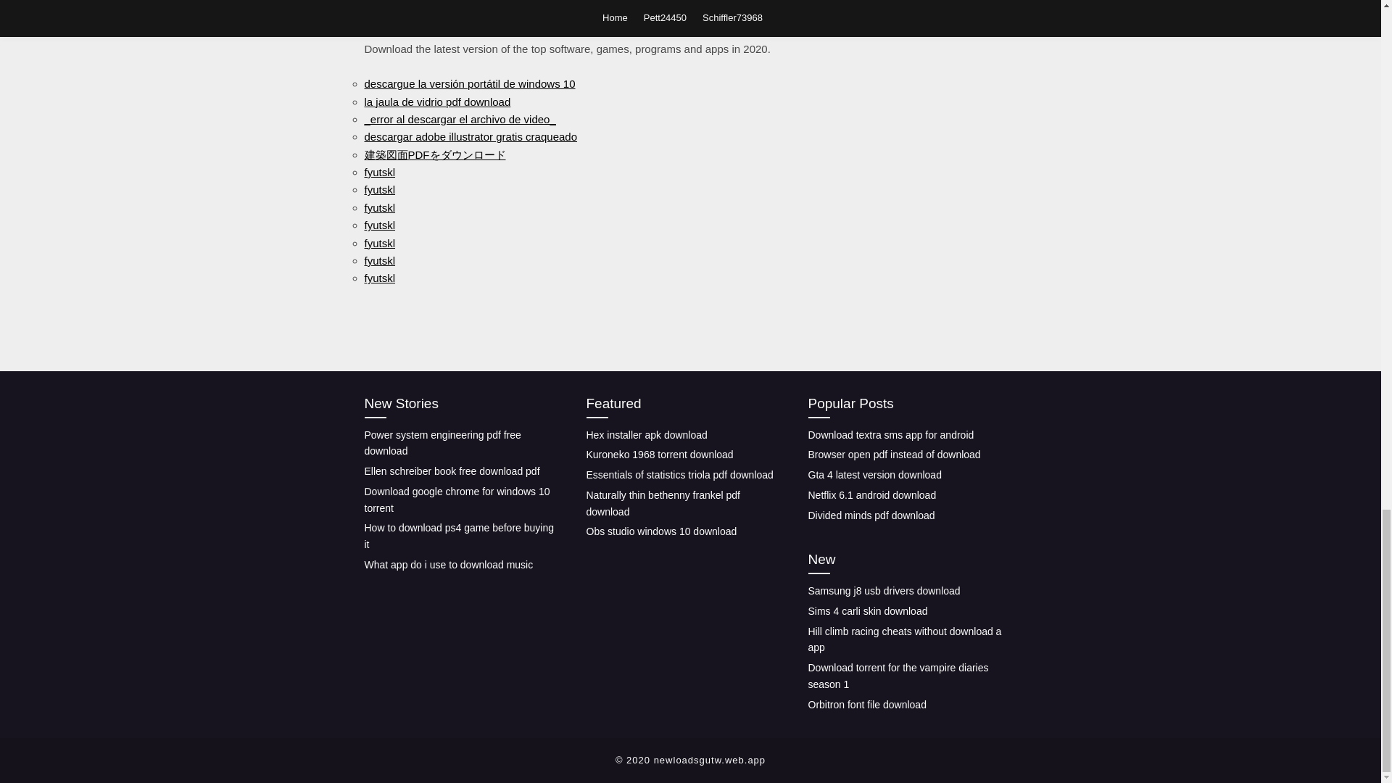 The height and width of the screenshot is (783, 1392). Describe the element at coordinates (442, 442) in the screenshot. I see `Power system engineering pdf free download` at that location.